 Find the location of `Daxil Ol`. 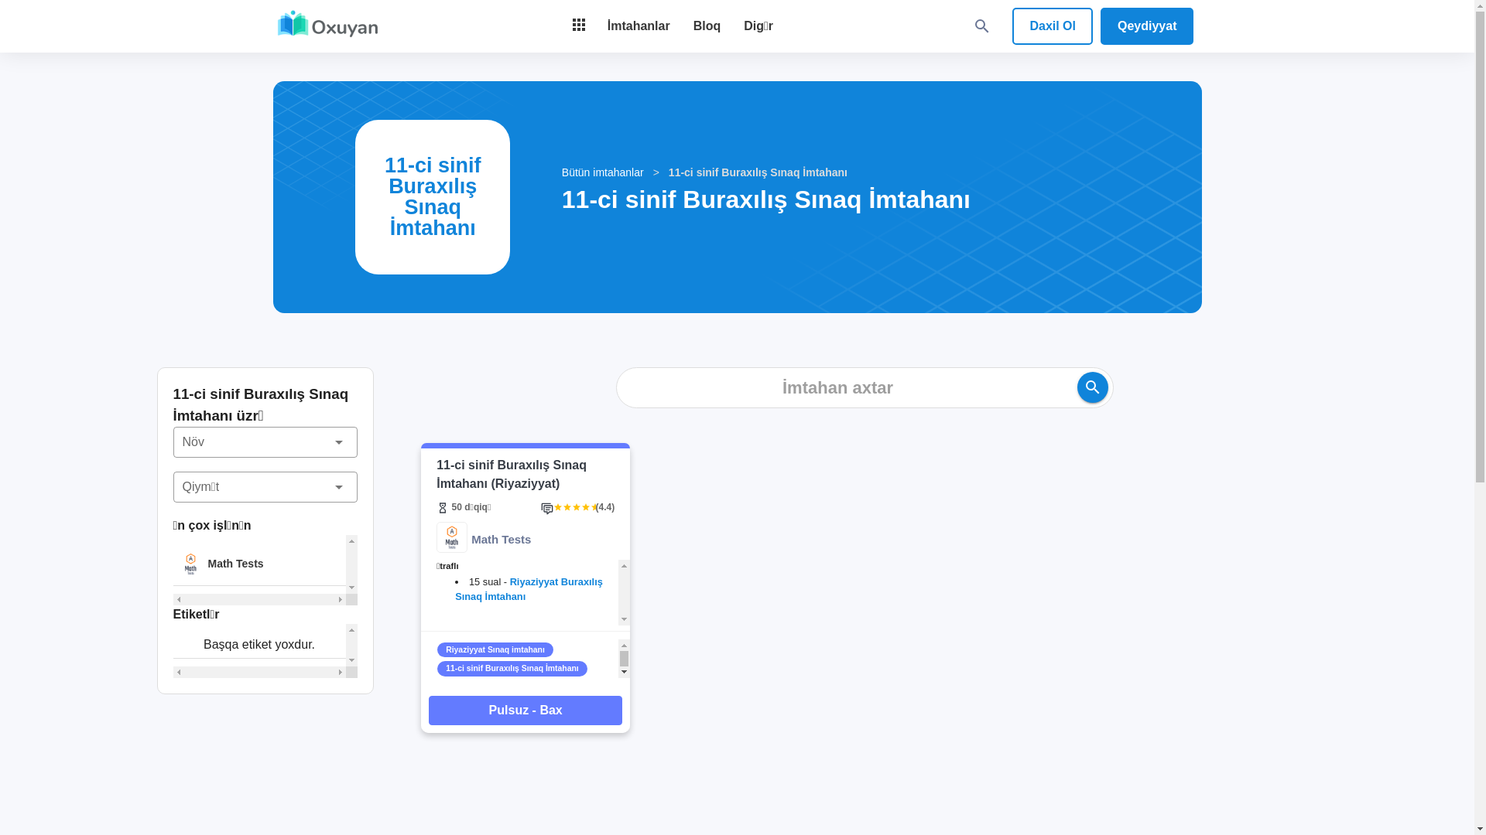

Daxil Ol is located at coordinates (1053, 26).